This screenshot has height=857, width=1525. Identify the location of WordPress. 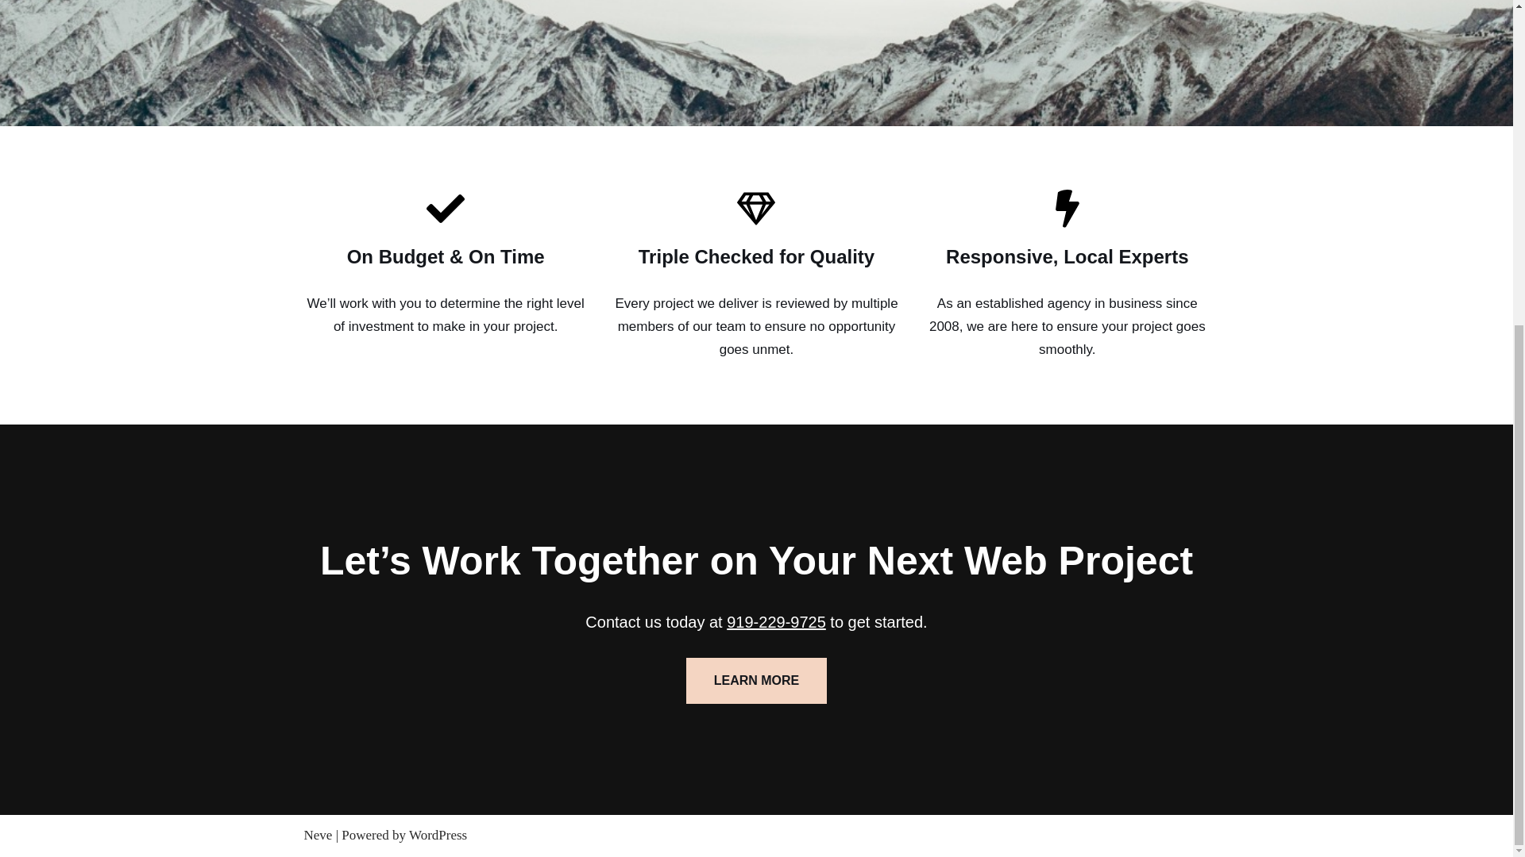
(437, 835).